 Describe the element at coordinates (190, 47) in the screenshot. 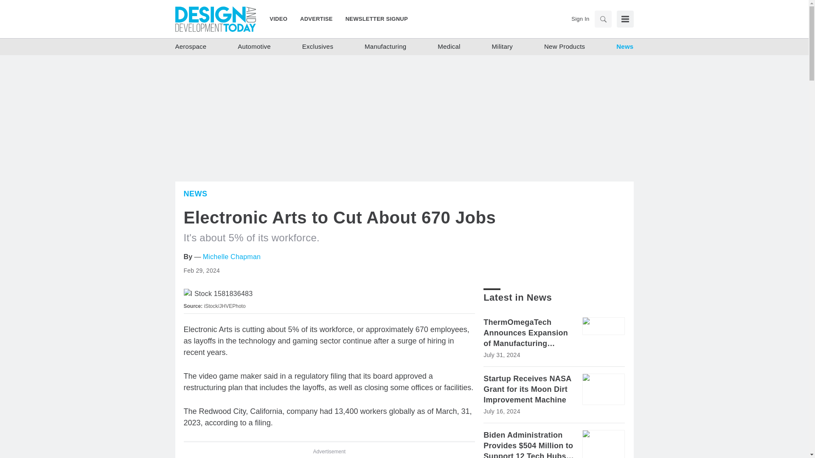

I see `Aerospace` at that location.